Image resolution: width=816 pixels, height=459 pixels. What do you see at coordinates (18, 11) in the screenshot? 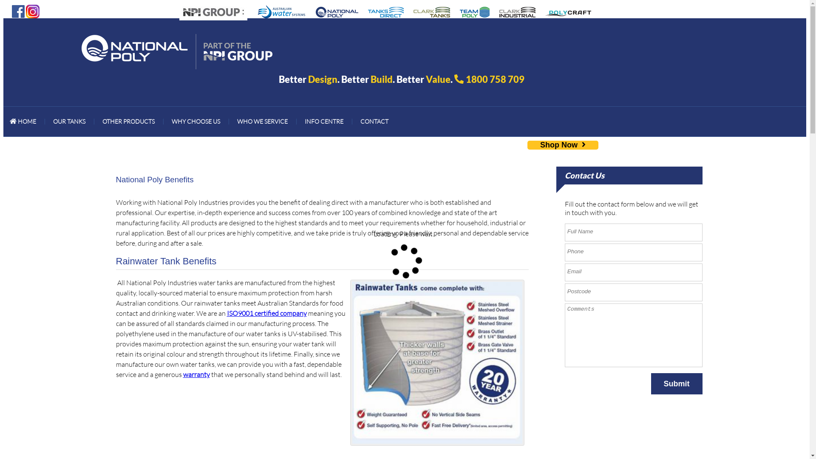
I see `Facebook page` at bounding box center [18, 11].